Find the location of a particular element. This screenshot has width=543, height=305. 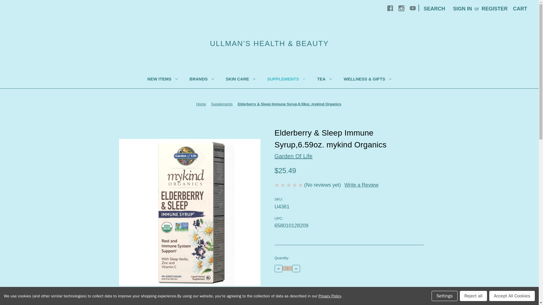

NEW ITEMS is located at coordinates (162, 80).